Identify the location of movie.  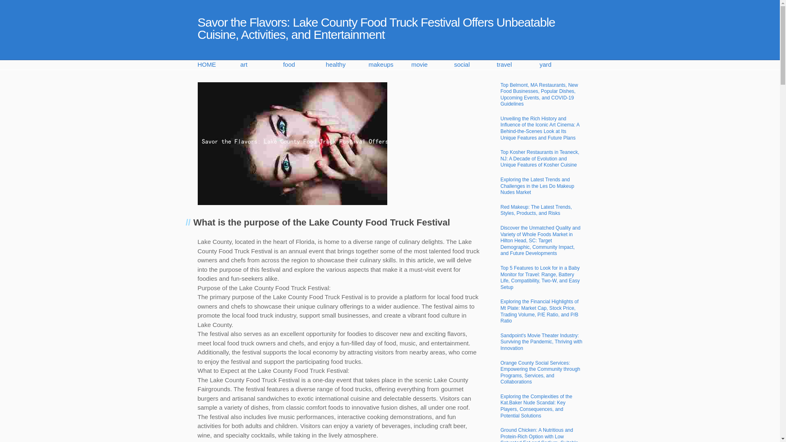
(432, 65).